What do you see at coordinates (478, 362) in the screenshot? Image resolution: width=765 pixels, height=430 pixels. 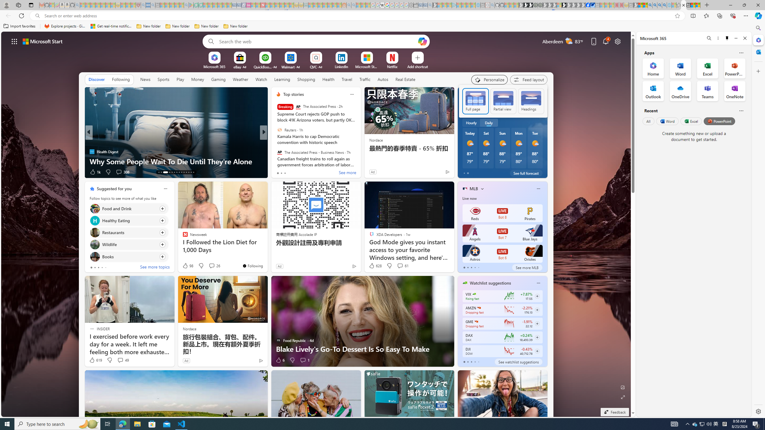 I see `tab-4` at bounding box center [478, 362].